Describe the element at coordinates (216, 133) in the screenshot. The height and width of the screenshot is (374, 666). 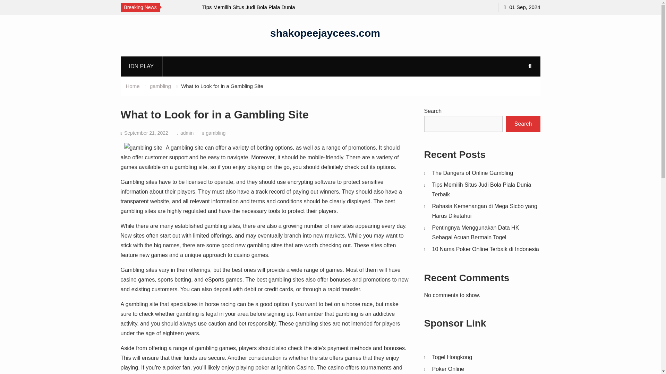
I see `gambling` at that location.